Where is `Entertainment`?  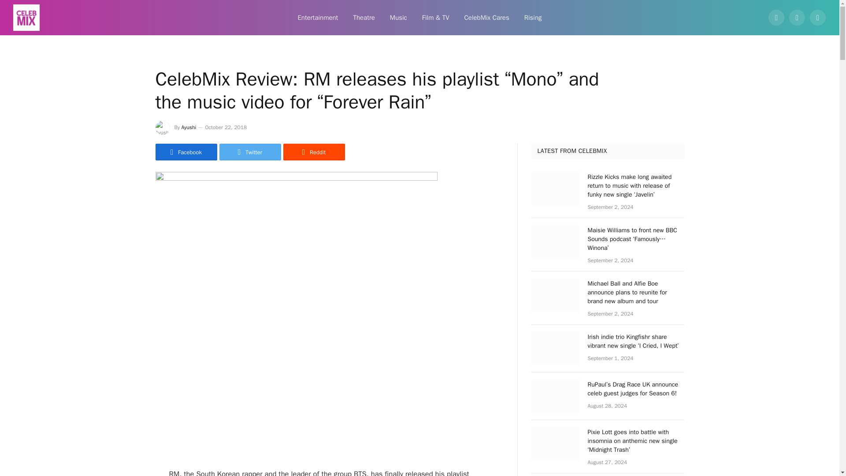
Entertainment is located at coordinates (317, 18).